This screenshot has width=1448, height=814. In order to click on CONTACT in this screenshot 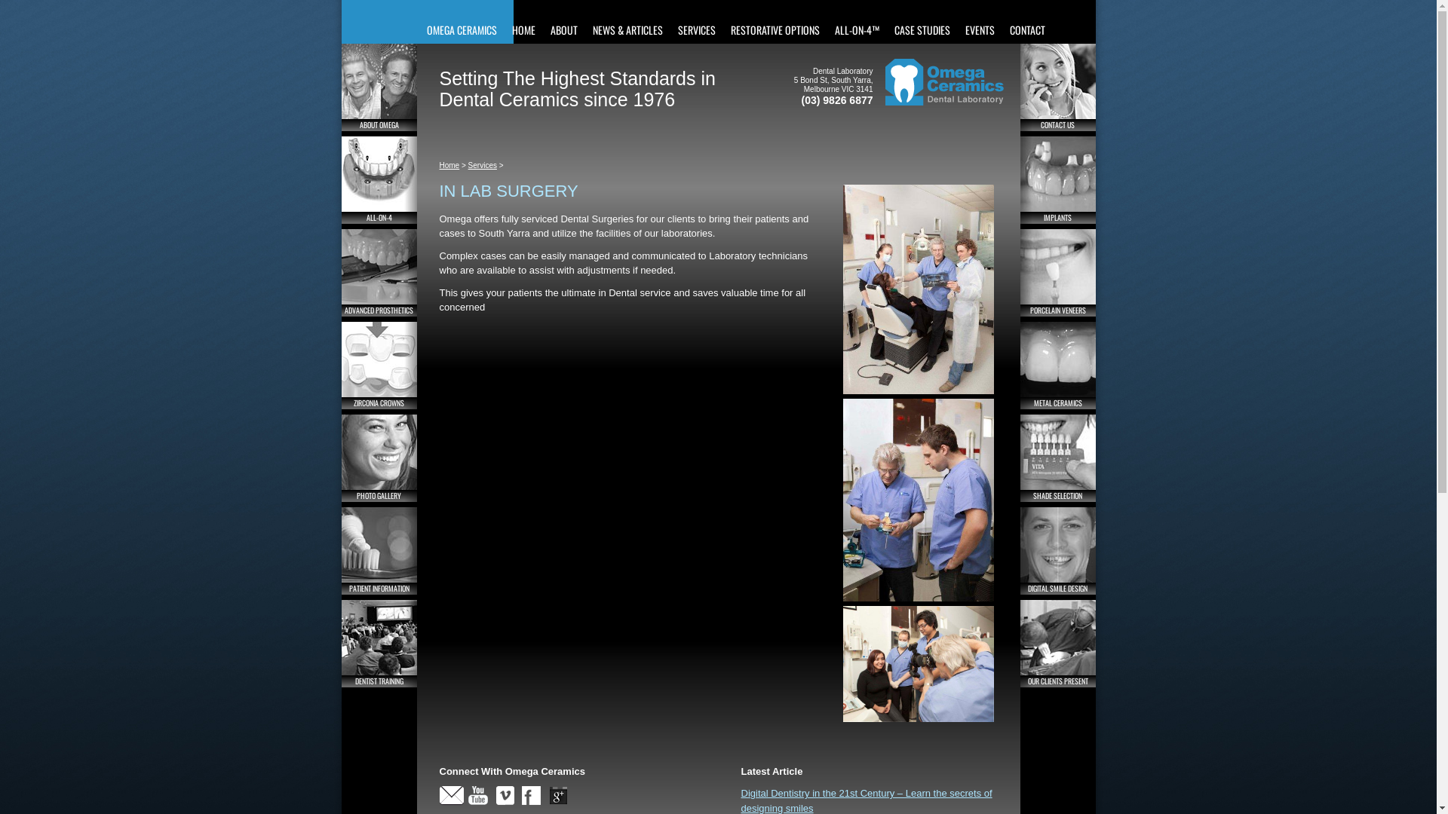, I will do `click(1027, 22)`.